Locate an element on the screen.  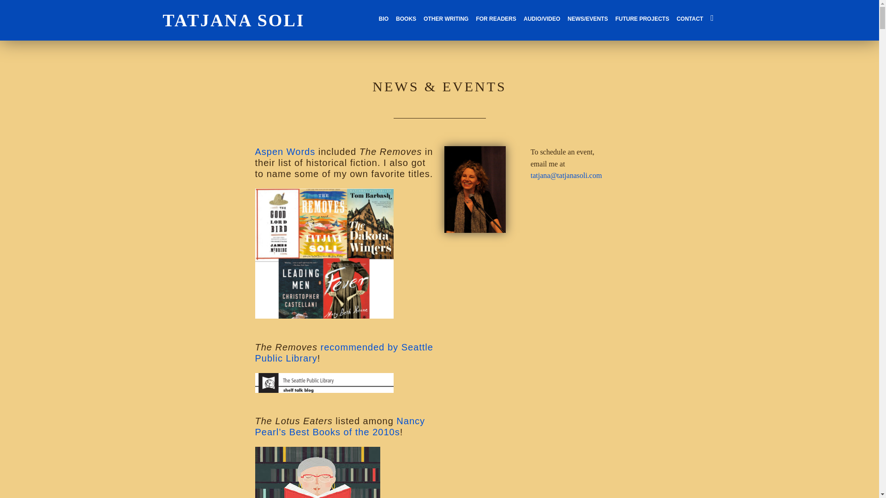
CONTACT is located at coordinates (689, 18).